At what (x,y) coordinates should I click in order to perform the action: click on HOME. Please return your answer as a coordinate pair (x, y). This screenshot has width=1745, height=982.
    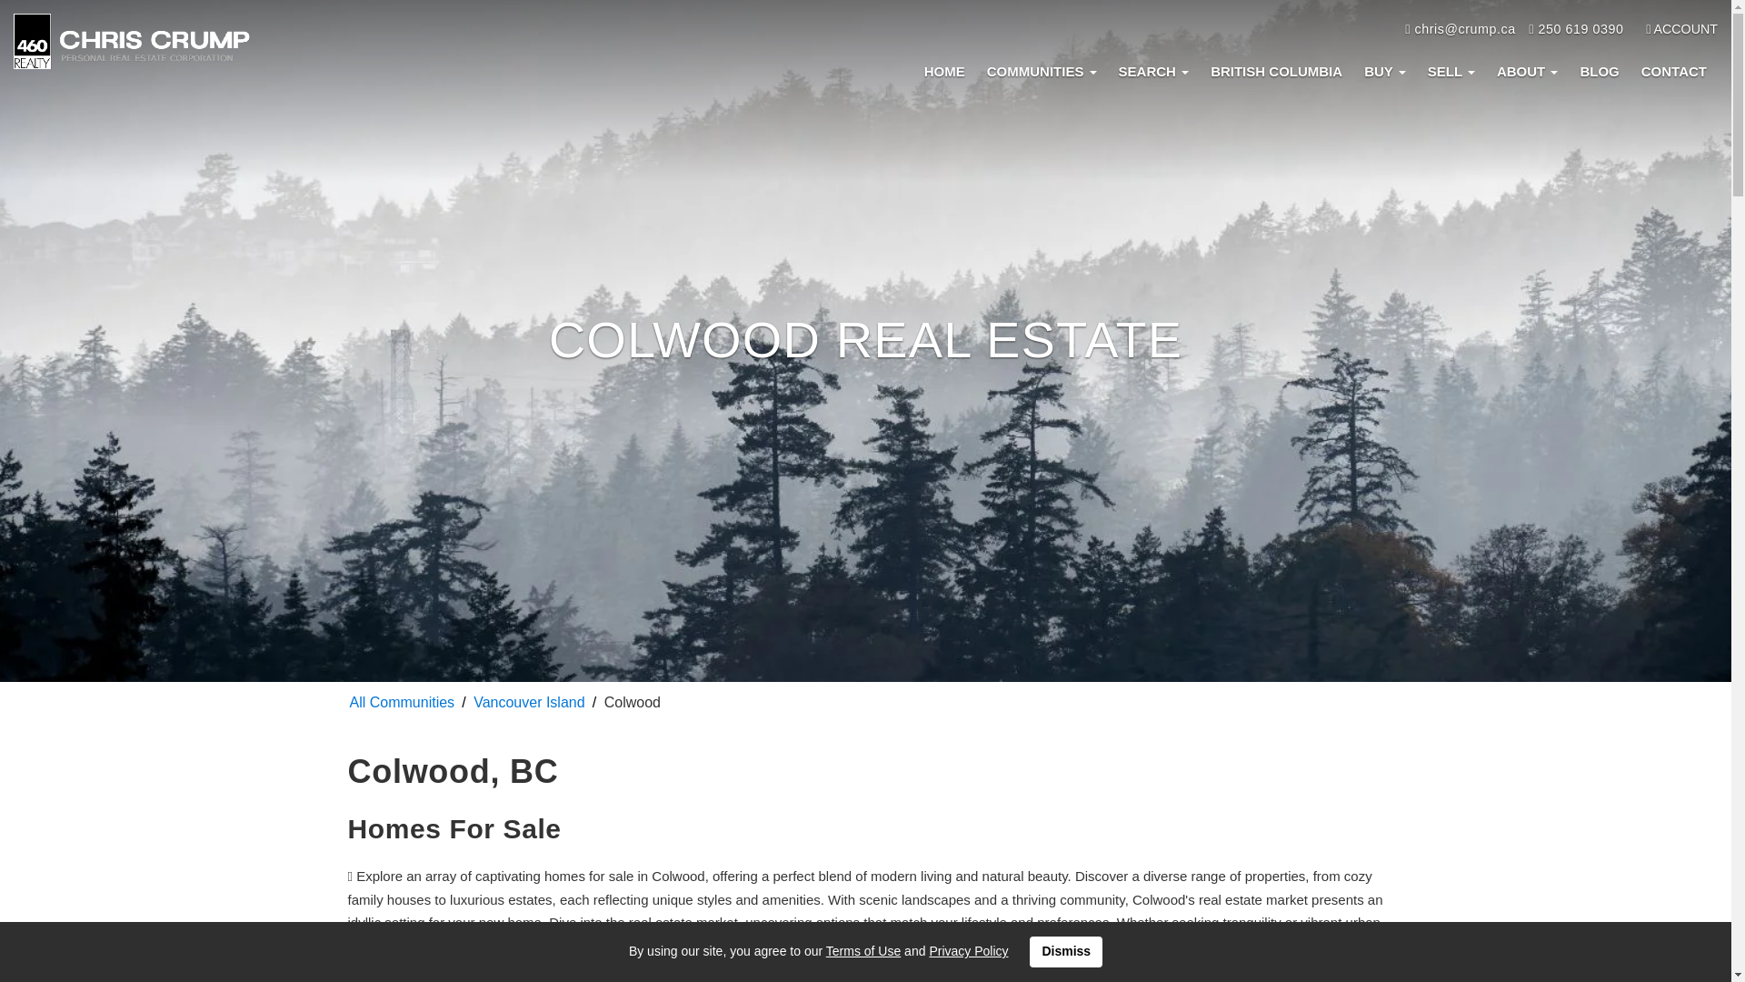
    Looking at the image, I should click on (943, 71).